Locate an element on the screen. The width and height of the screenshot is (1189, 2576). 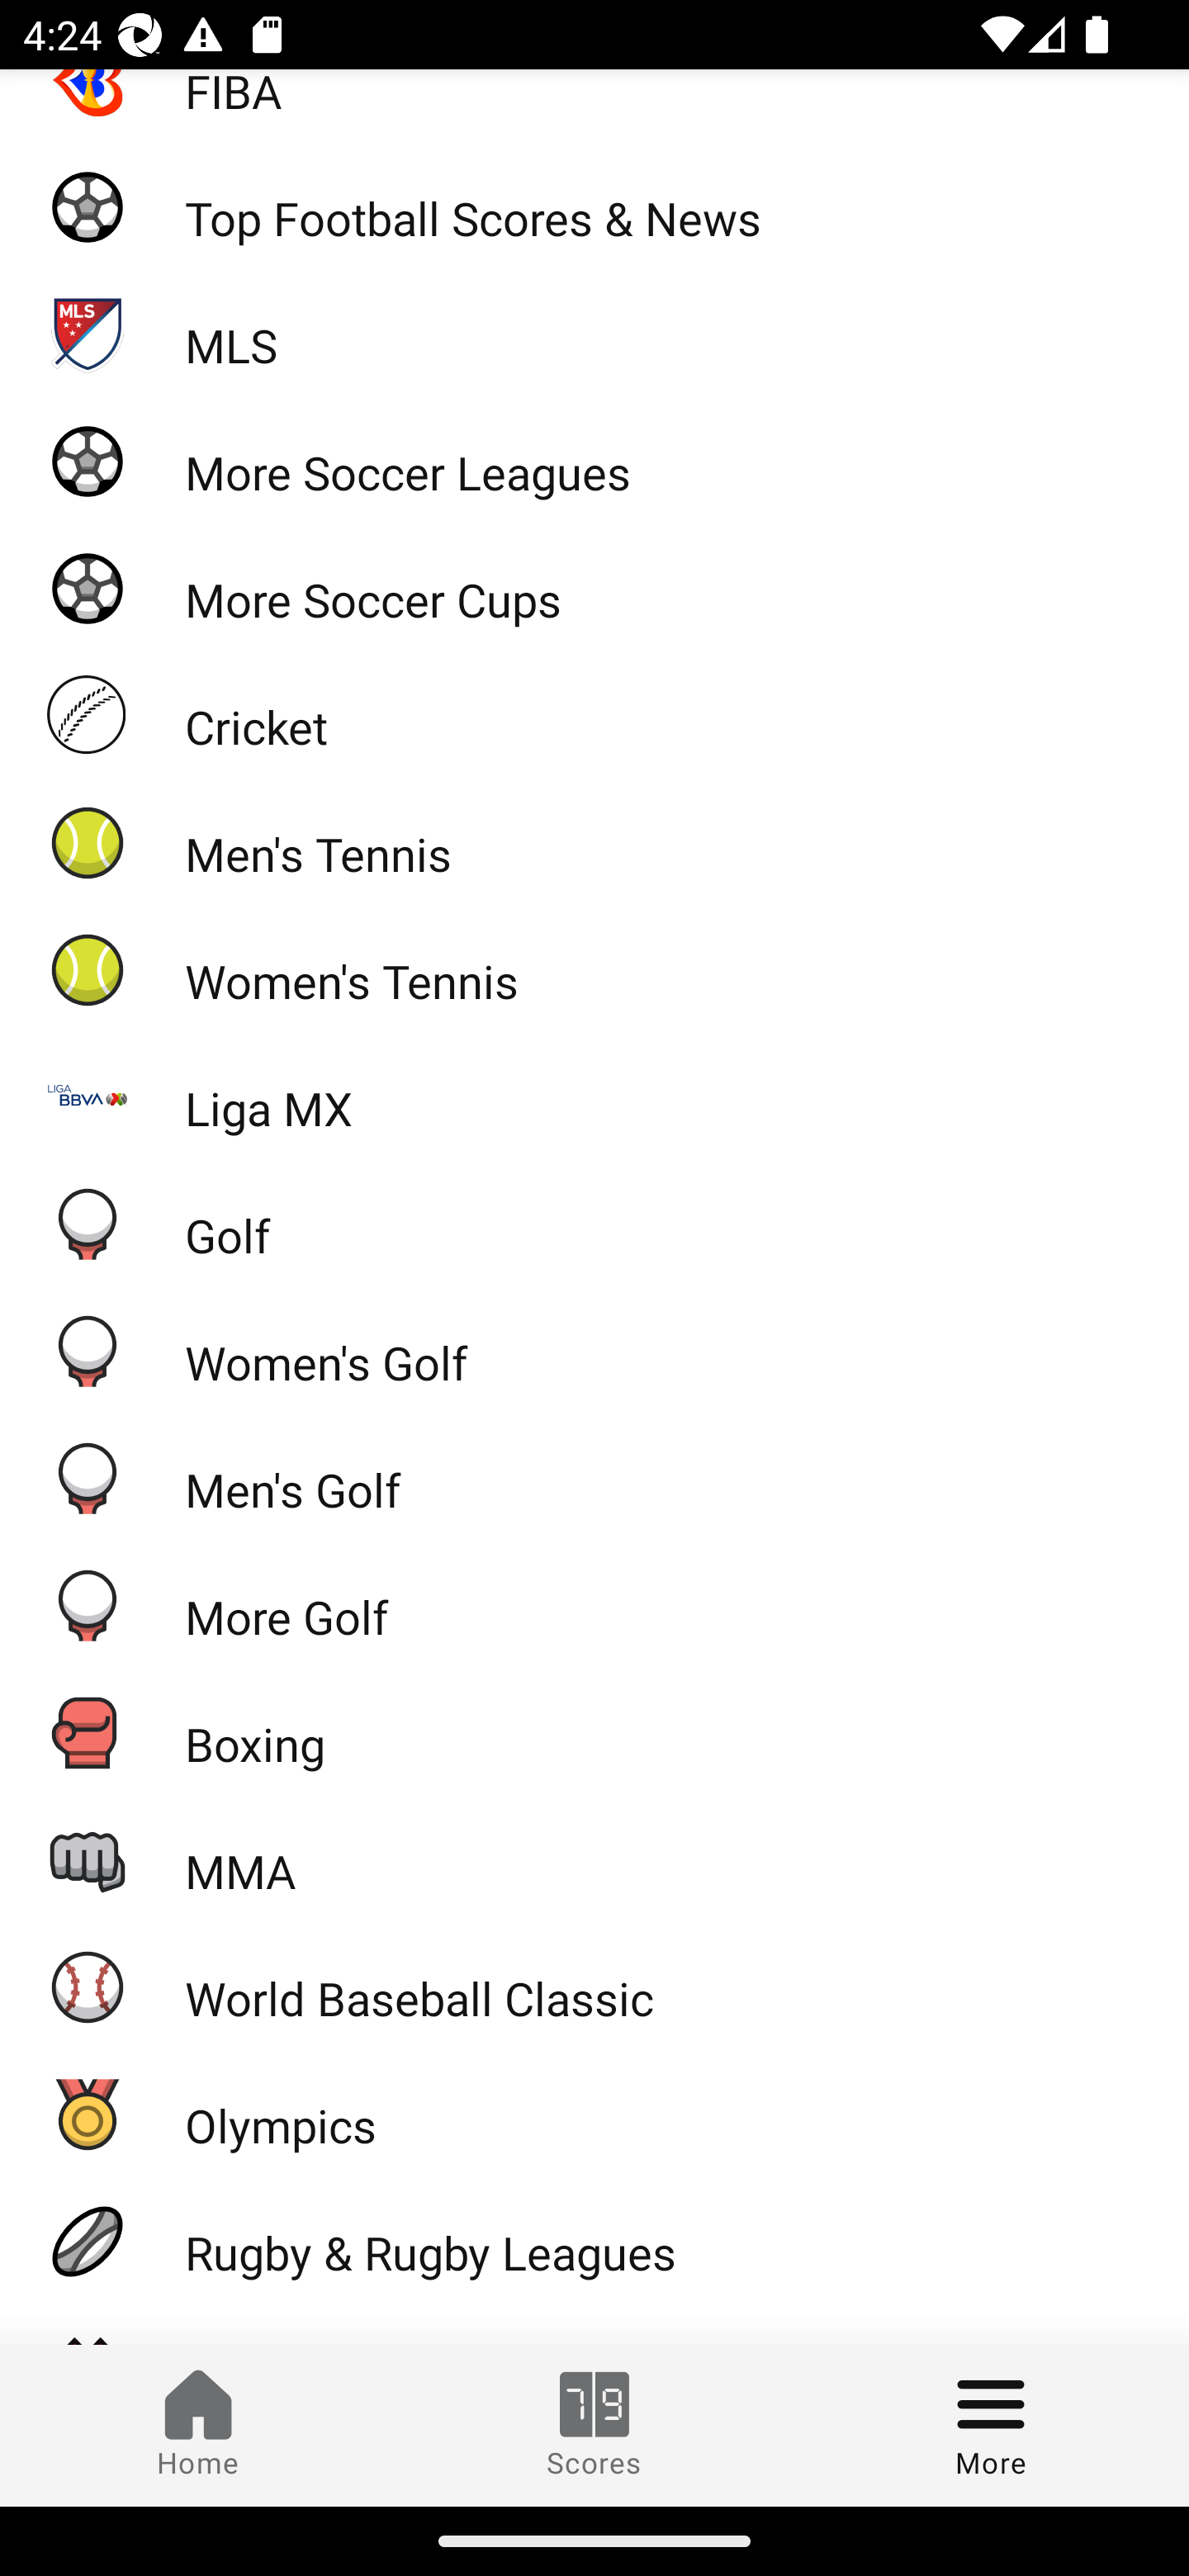
Women's Tennis is located at coordinates (594, 969).